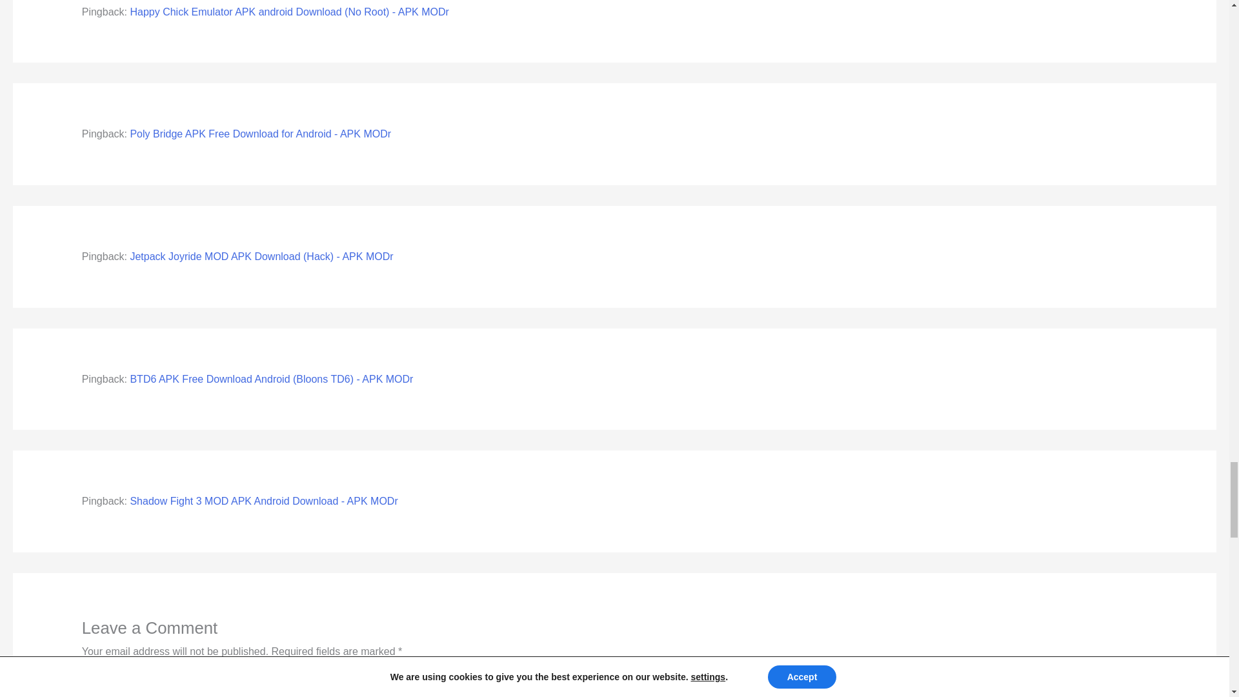 This screenshot has width=1239, height=697. I want to click on Poly Bridge APK Free Download for Android - APK MODr, so click(261, 134).